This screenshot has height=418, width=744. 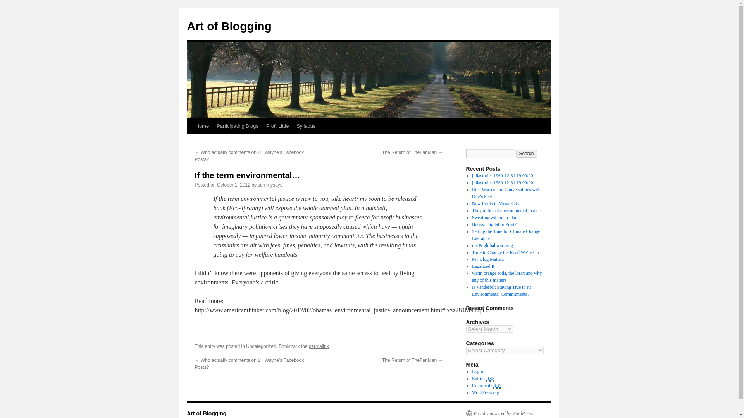 What do you see at coordinates (233, 185) in the screenshot?
I see `12:28 pm` at bounding box center [233, 185].